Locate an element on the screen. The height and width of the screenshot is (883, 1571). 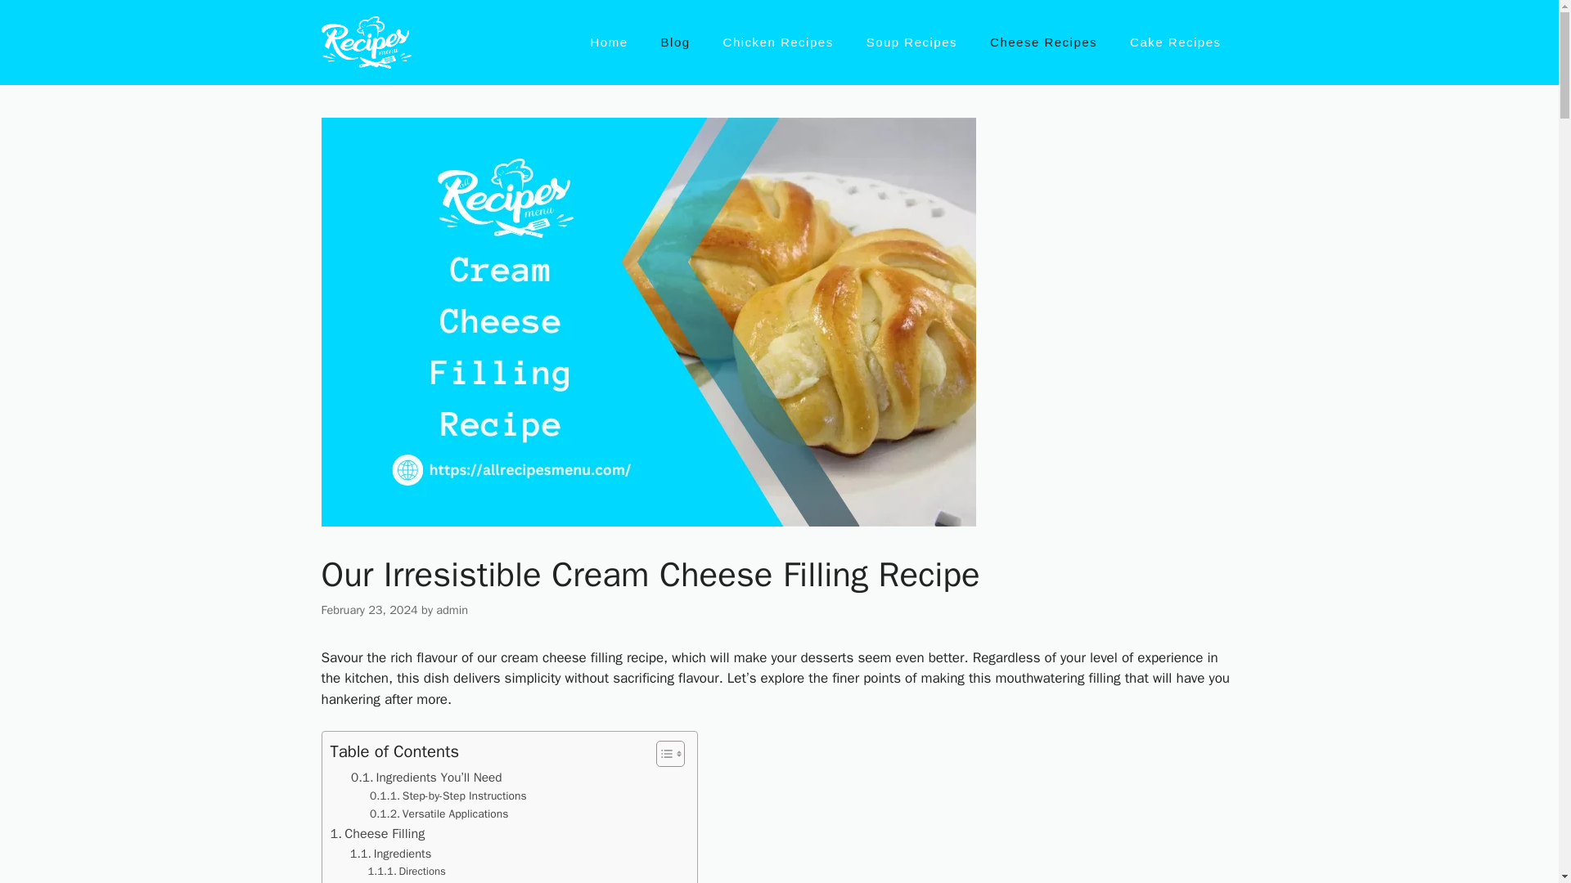
Ingredients is located at coordinates (390, 854).